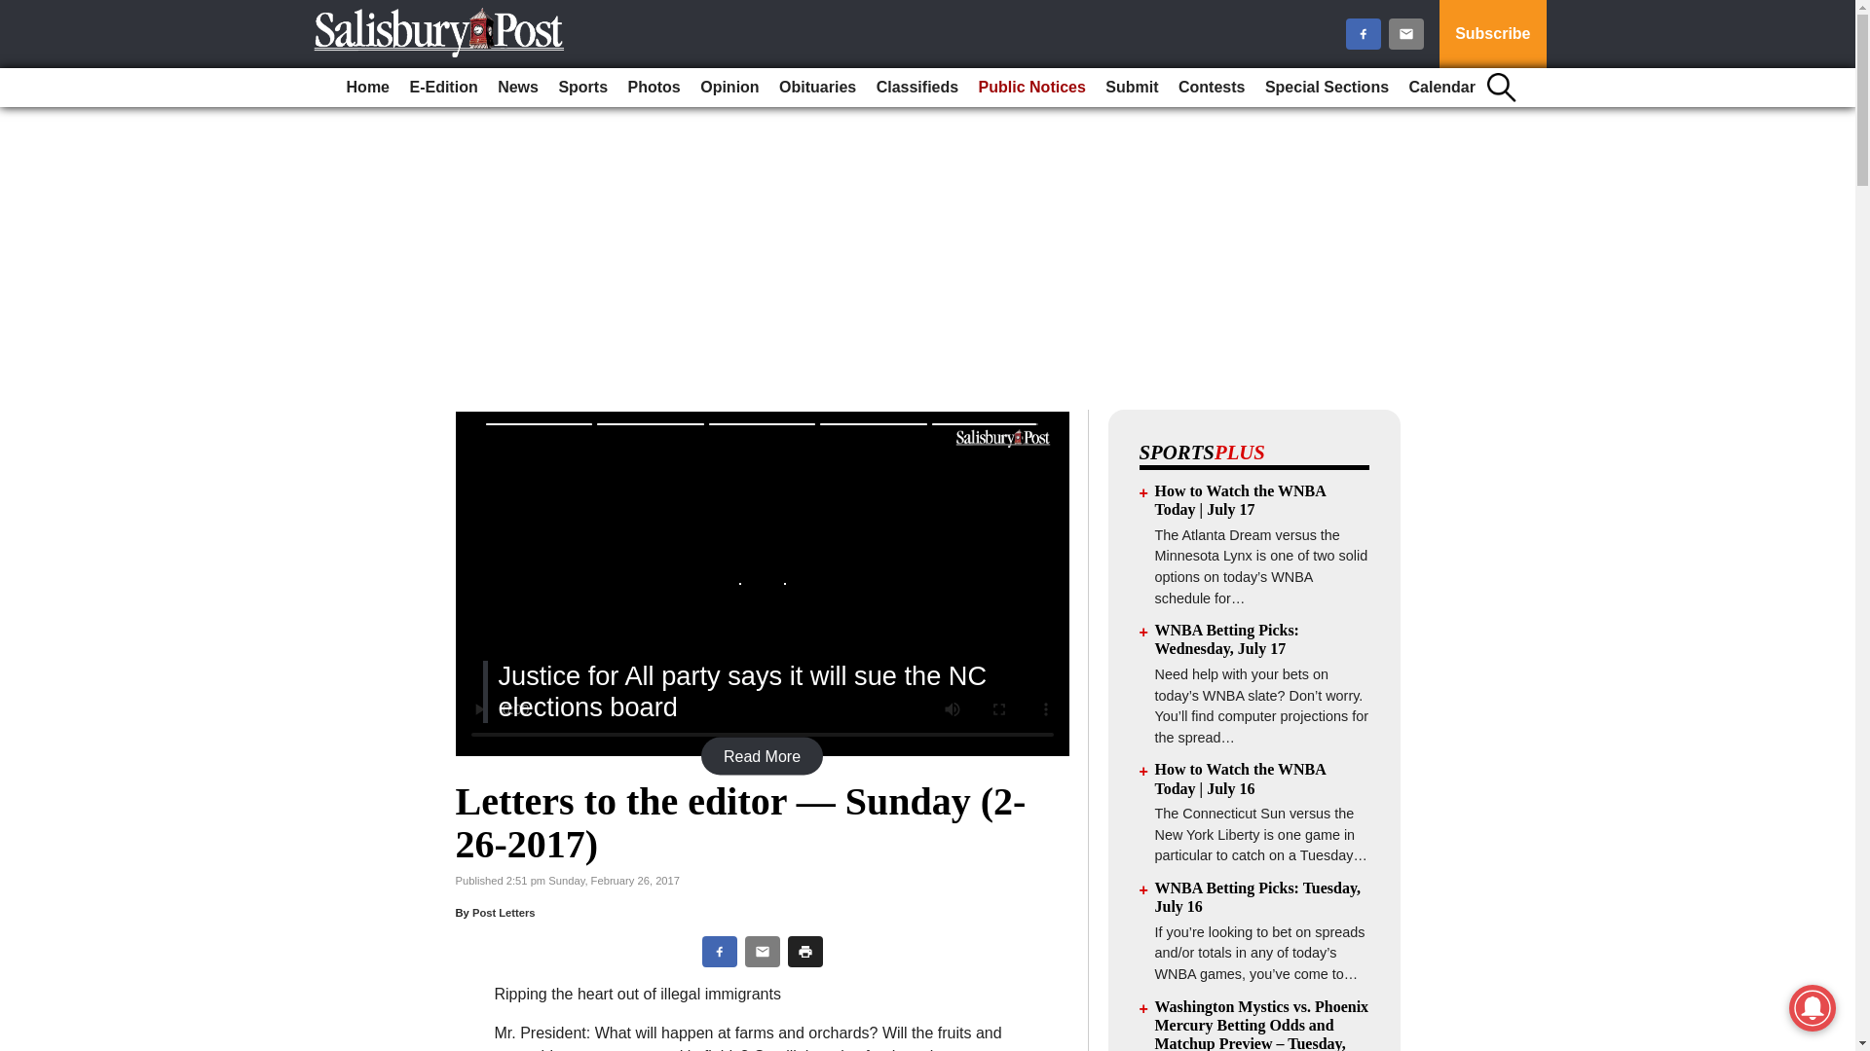  Describe the element at coordinates (1327, 88) in the screenshot. I see `Special Sections` at that location.